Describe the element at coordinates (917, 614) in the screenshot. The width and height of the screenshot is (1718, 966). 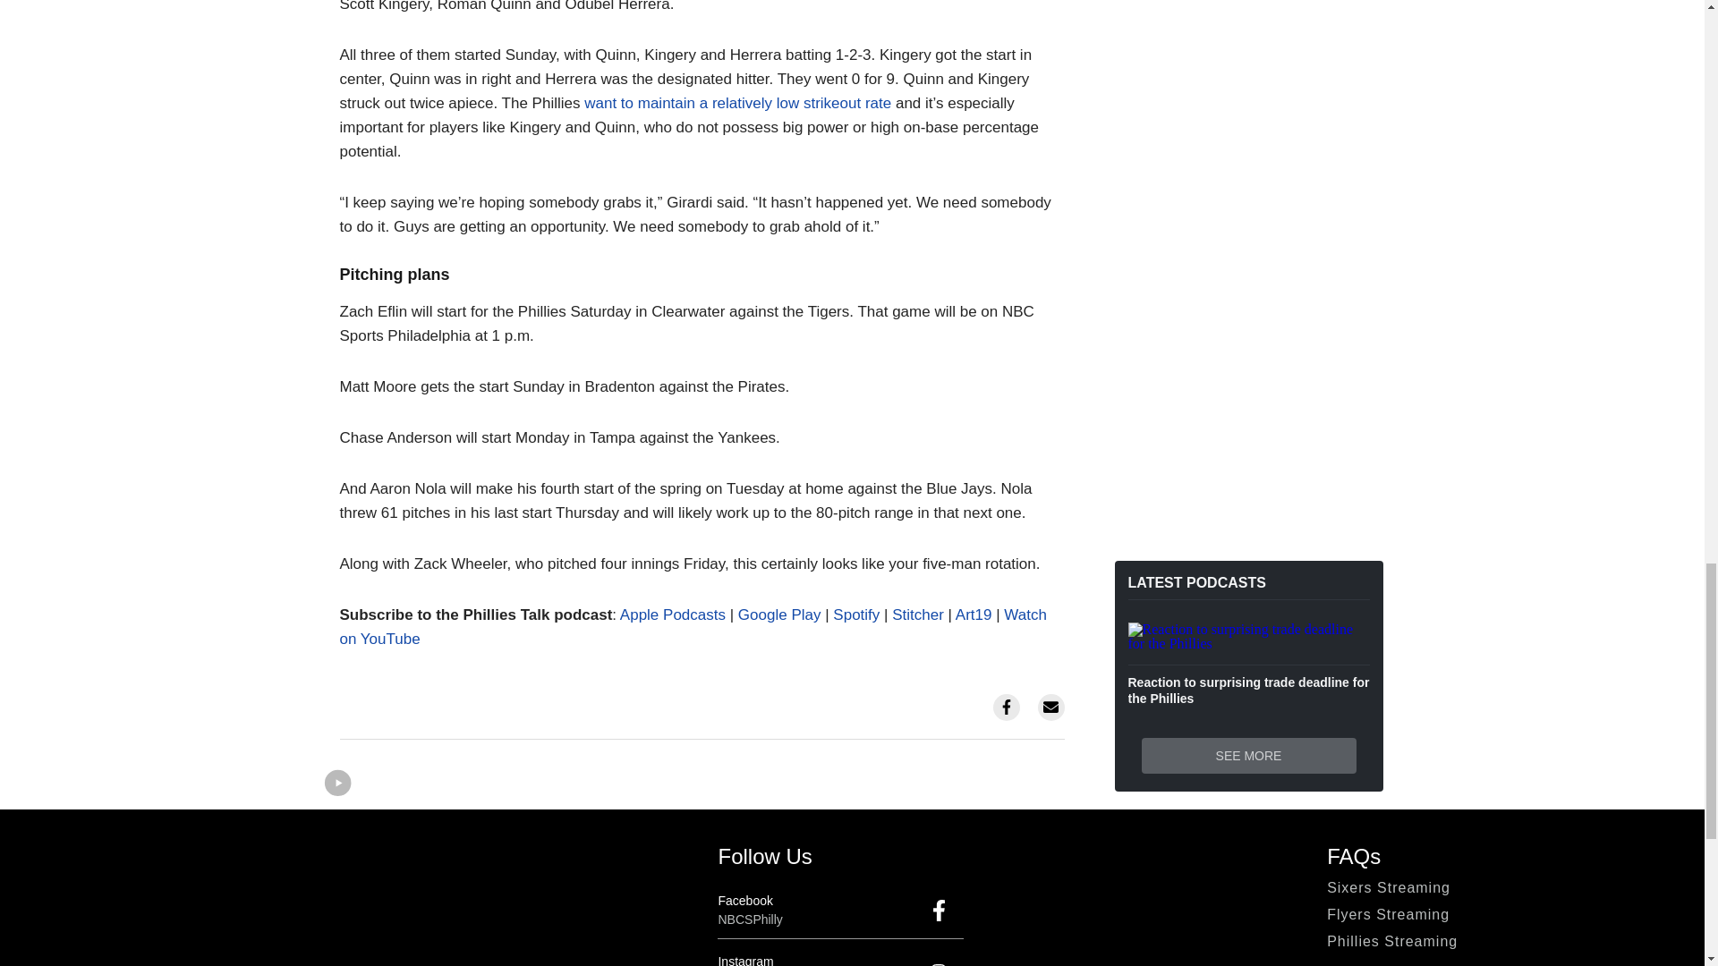
I see `Stitcher` at that location.